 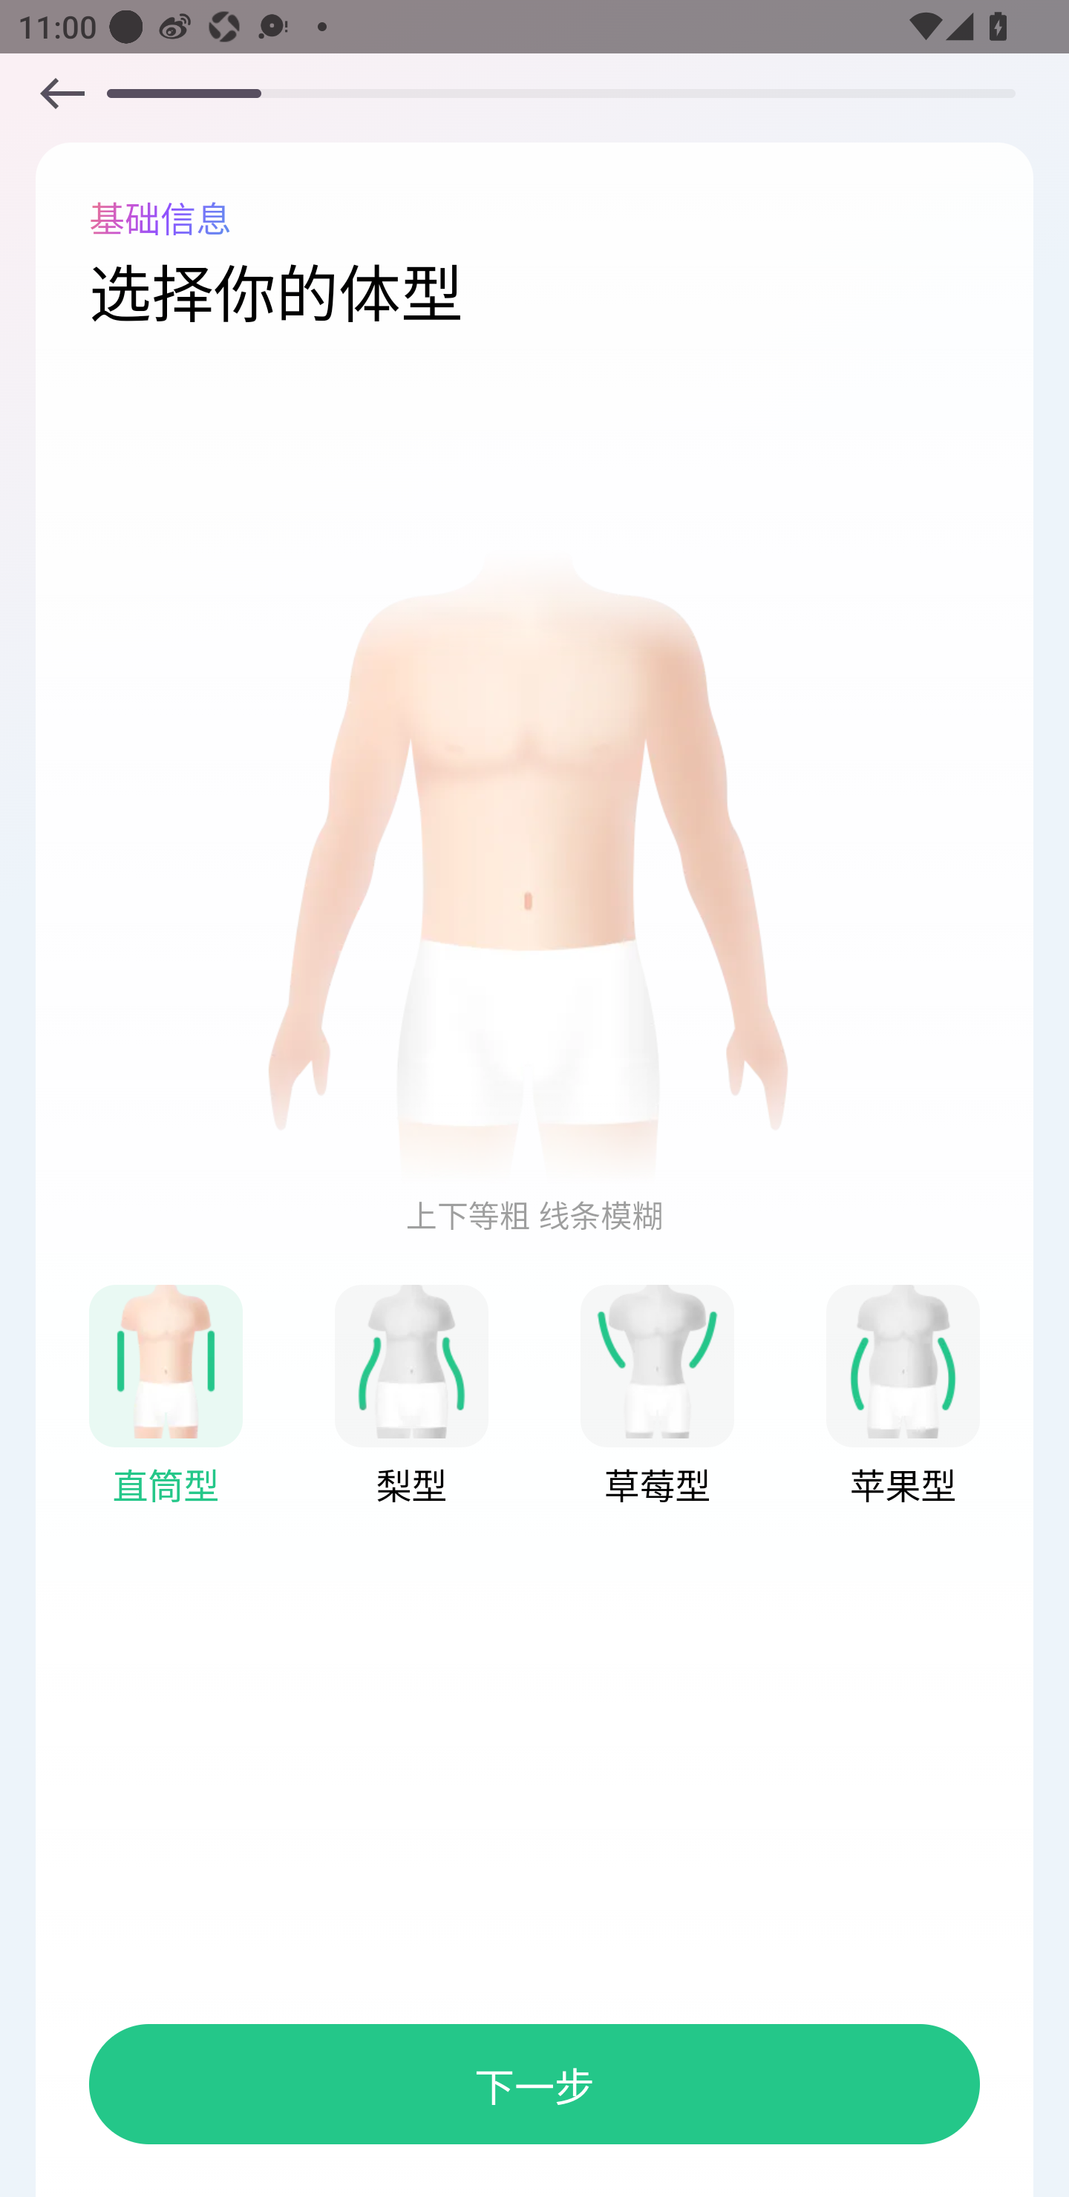 What do you see at coordinates (165, 1397) in the screenshot?
I see `1   1 直筒型` at bounding box center [165, 1397].